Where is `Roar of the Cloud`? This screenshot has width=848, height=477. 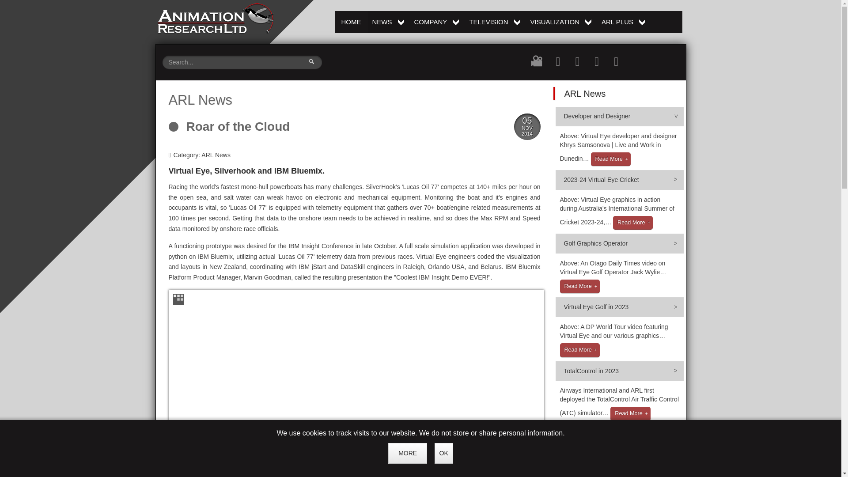
Roar of the Cloud is located at coordinates (558, 61).